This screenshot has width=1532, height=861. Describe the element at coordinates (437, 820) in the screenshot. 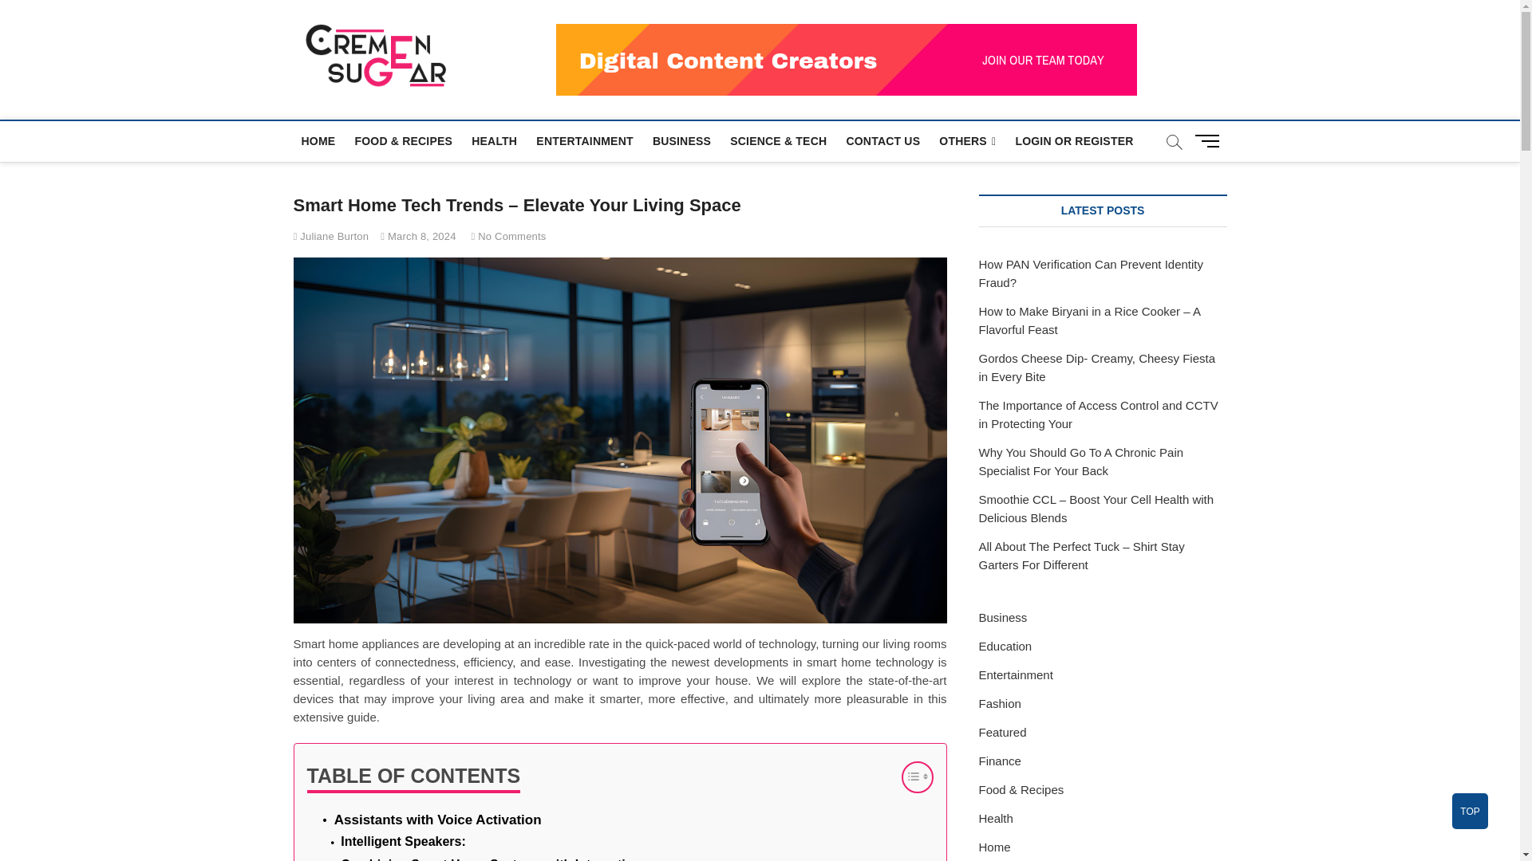

I see `Assistants with Voice Activation` at that location.